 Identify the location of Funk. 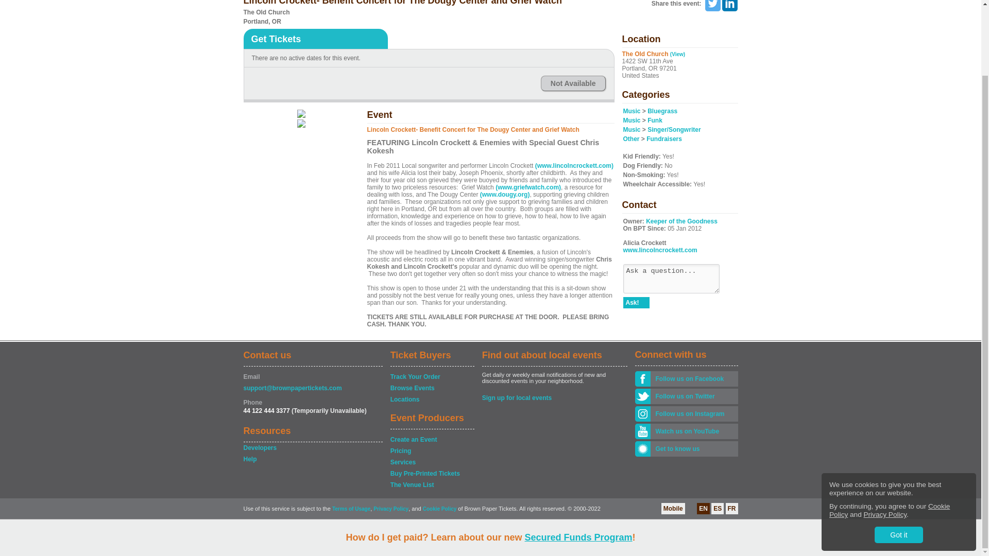
(655, 120).